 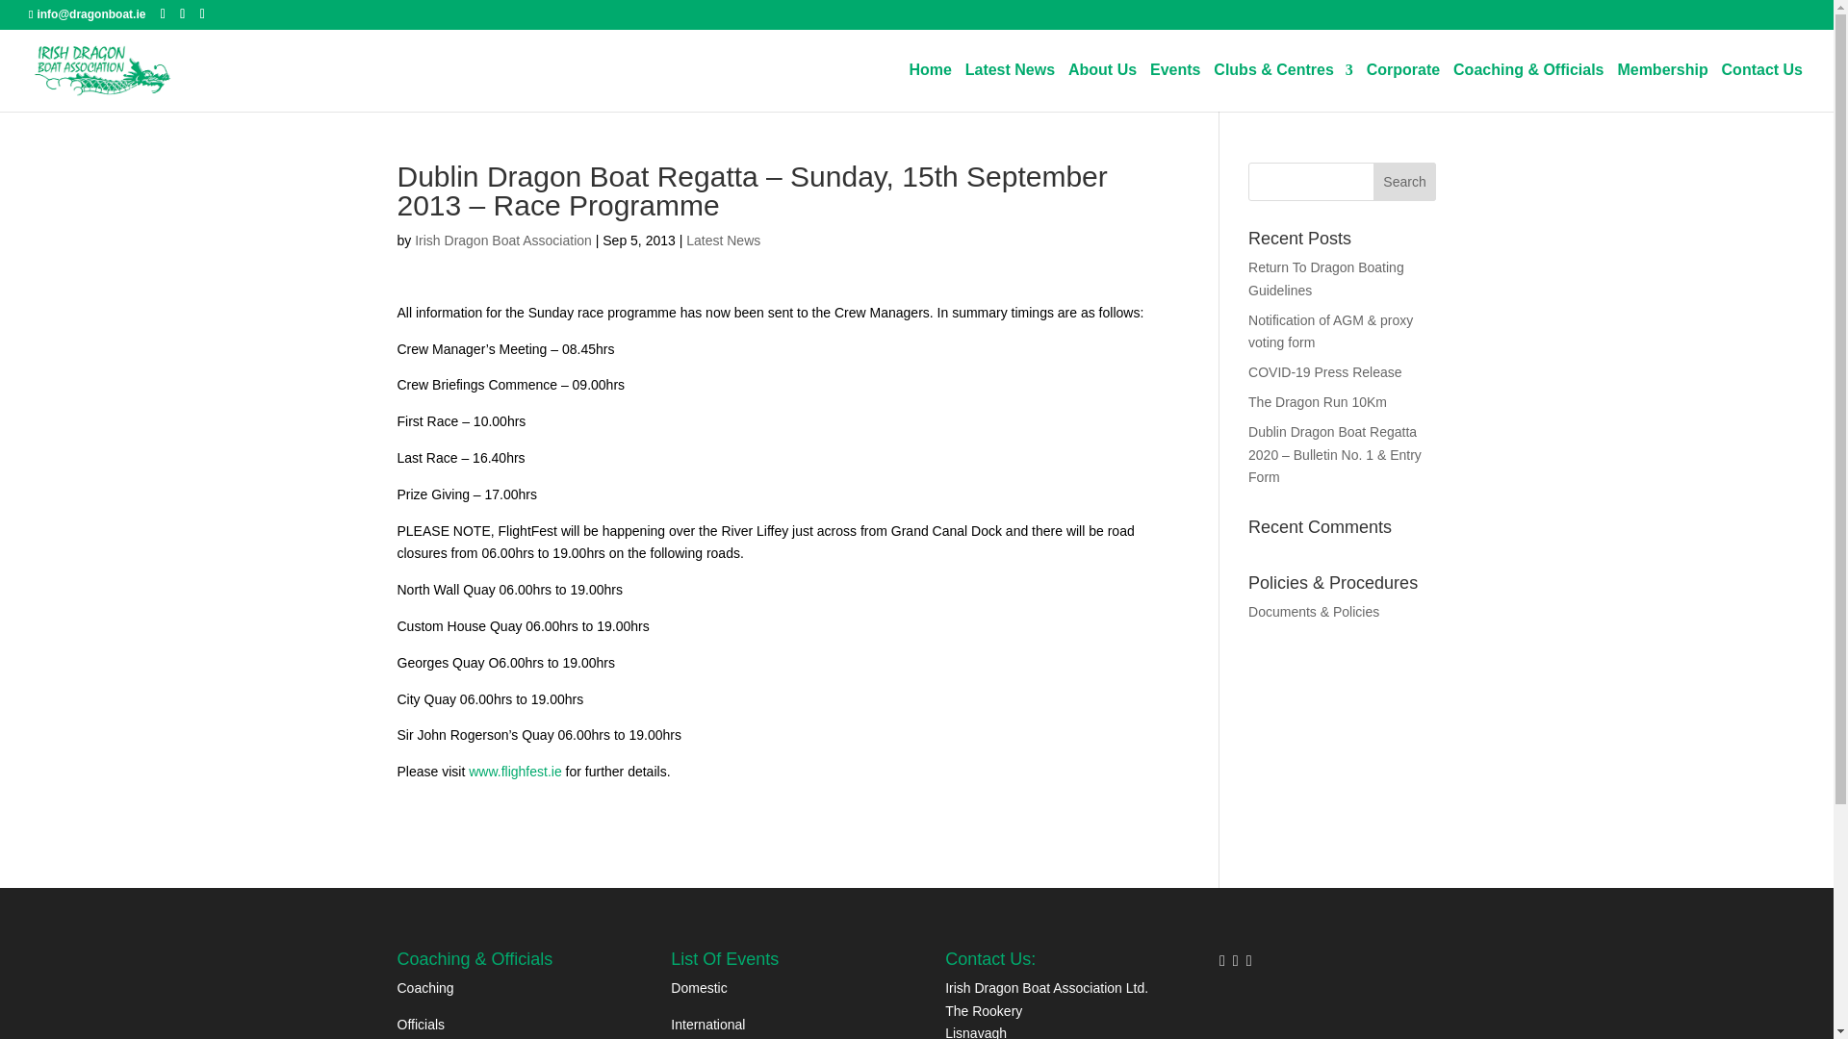 What do you see at coordinates (1326, 279) in the screenshot?
I see `Return To Dragon Boating Guidelines` at bounding box center [1326, 279].